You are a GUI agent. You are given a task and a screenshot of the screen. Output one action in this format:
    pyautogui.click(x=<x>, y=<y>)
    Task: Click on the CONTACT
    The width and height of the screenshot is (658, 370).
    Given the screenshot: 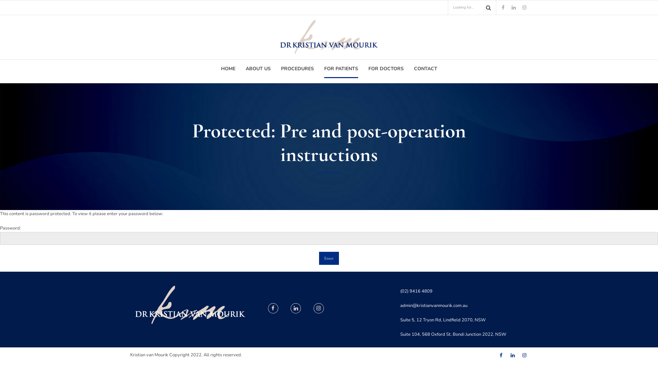 What is the action you would take?
    pyautogui.click(x=426, y=69)
    